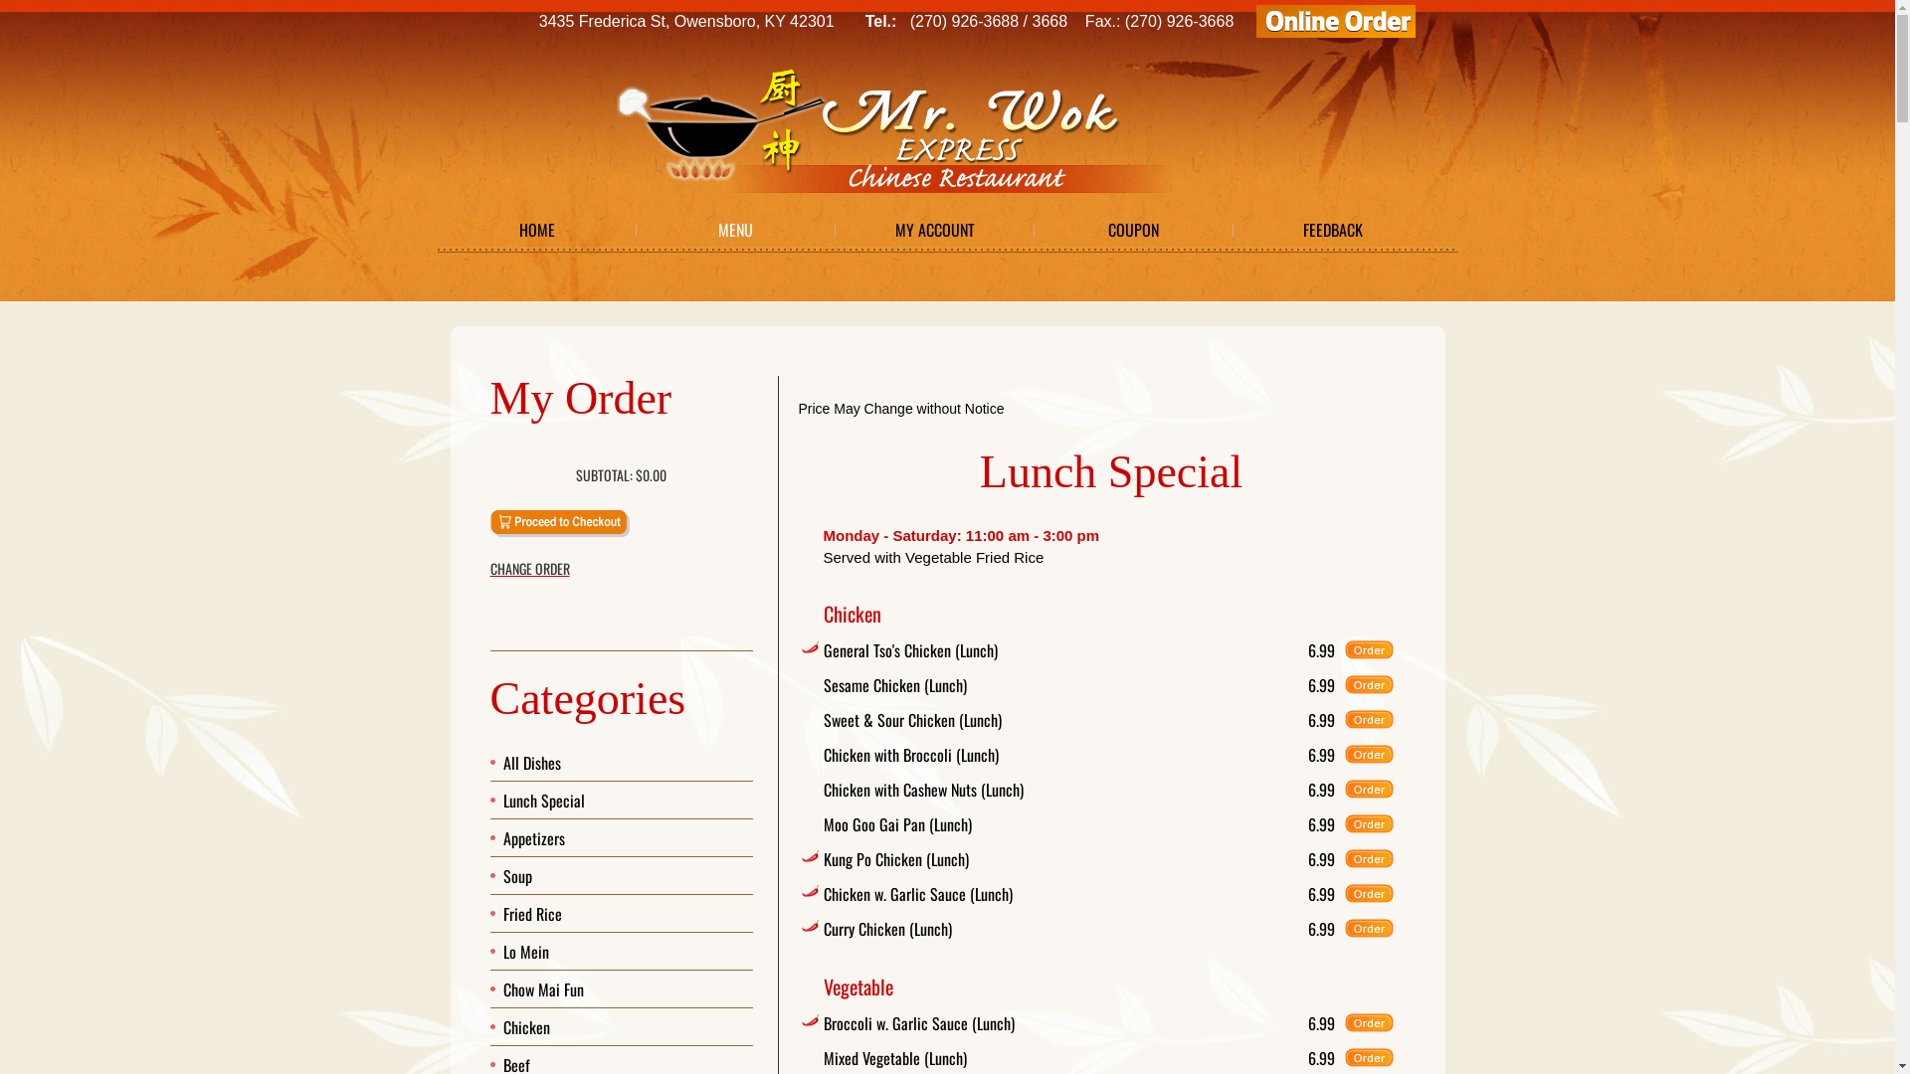  What do you see at coordinates (736, 230) in the screenshot?
I see `MENU` at bounding box center [736, 230].